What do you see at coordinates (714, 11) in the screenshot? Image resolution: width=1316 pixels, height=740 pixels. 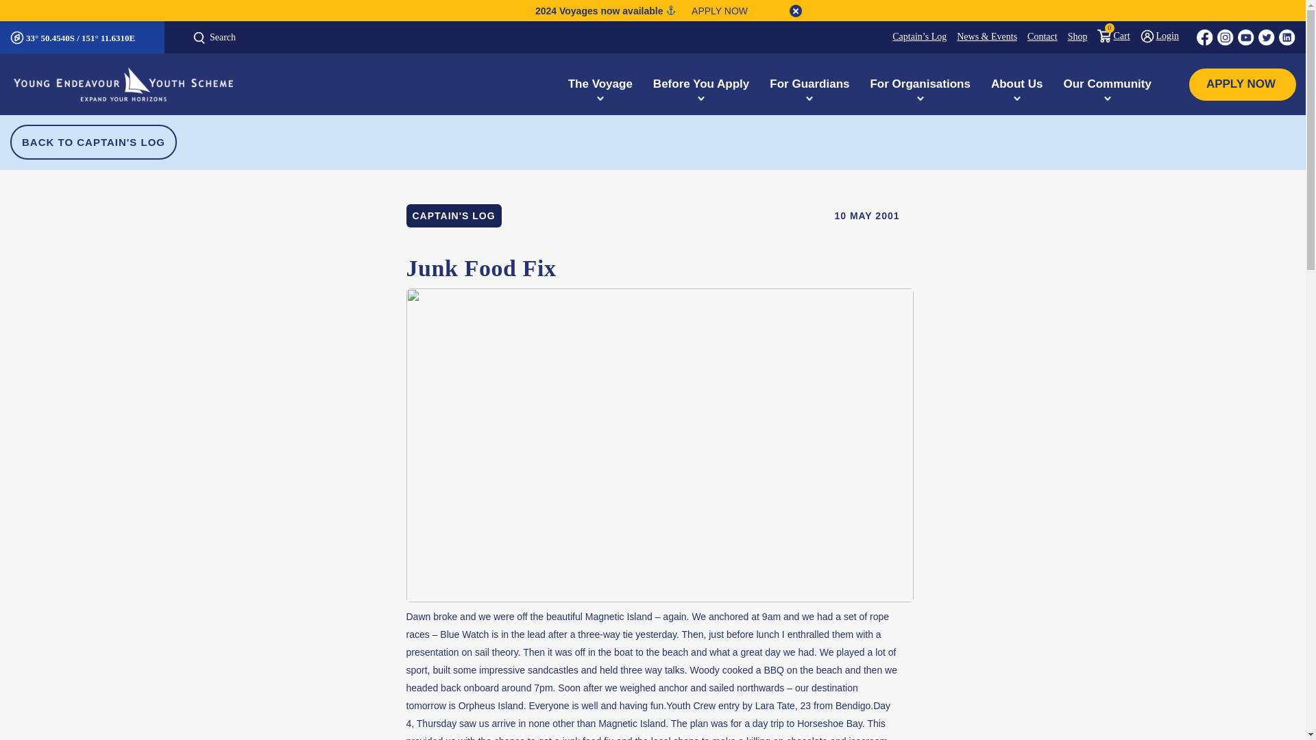 I see `    APPLY NOW` at bounding box center [714, 11].